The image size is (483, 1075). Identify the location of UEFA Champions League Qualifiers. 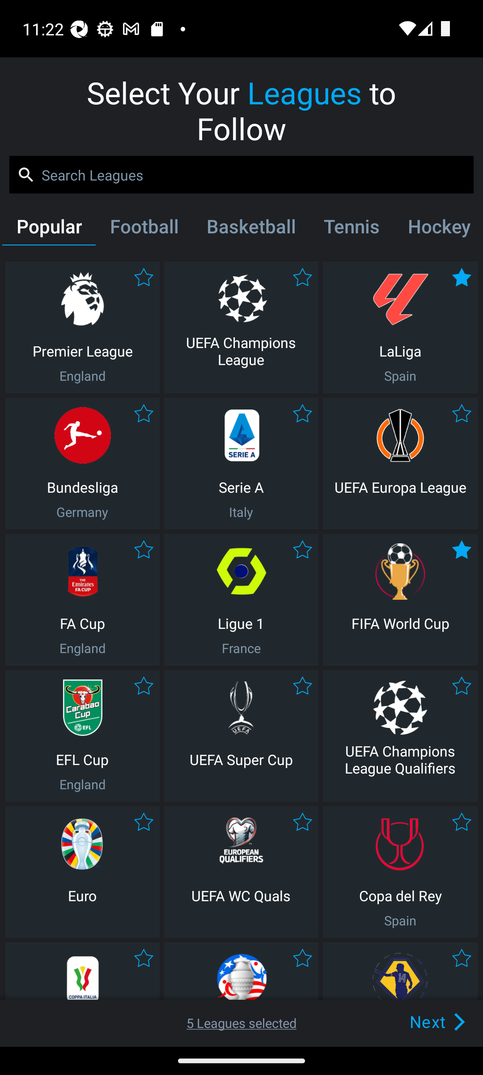
(400, 735).